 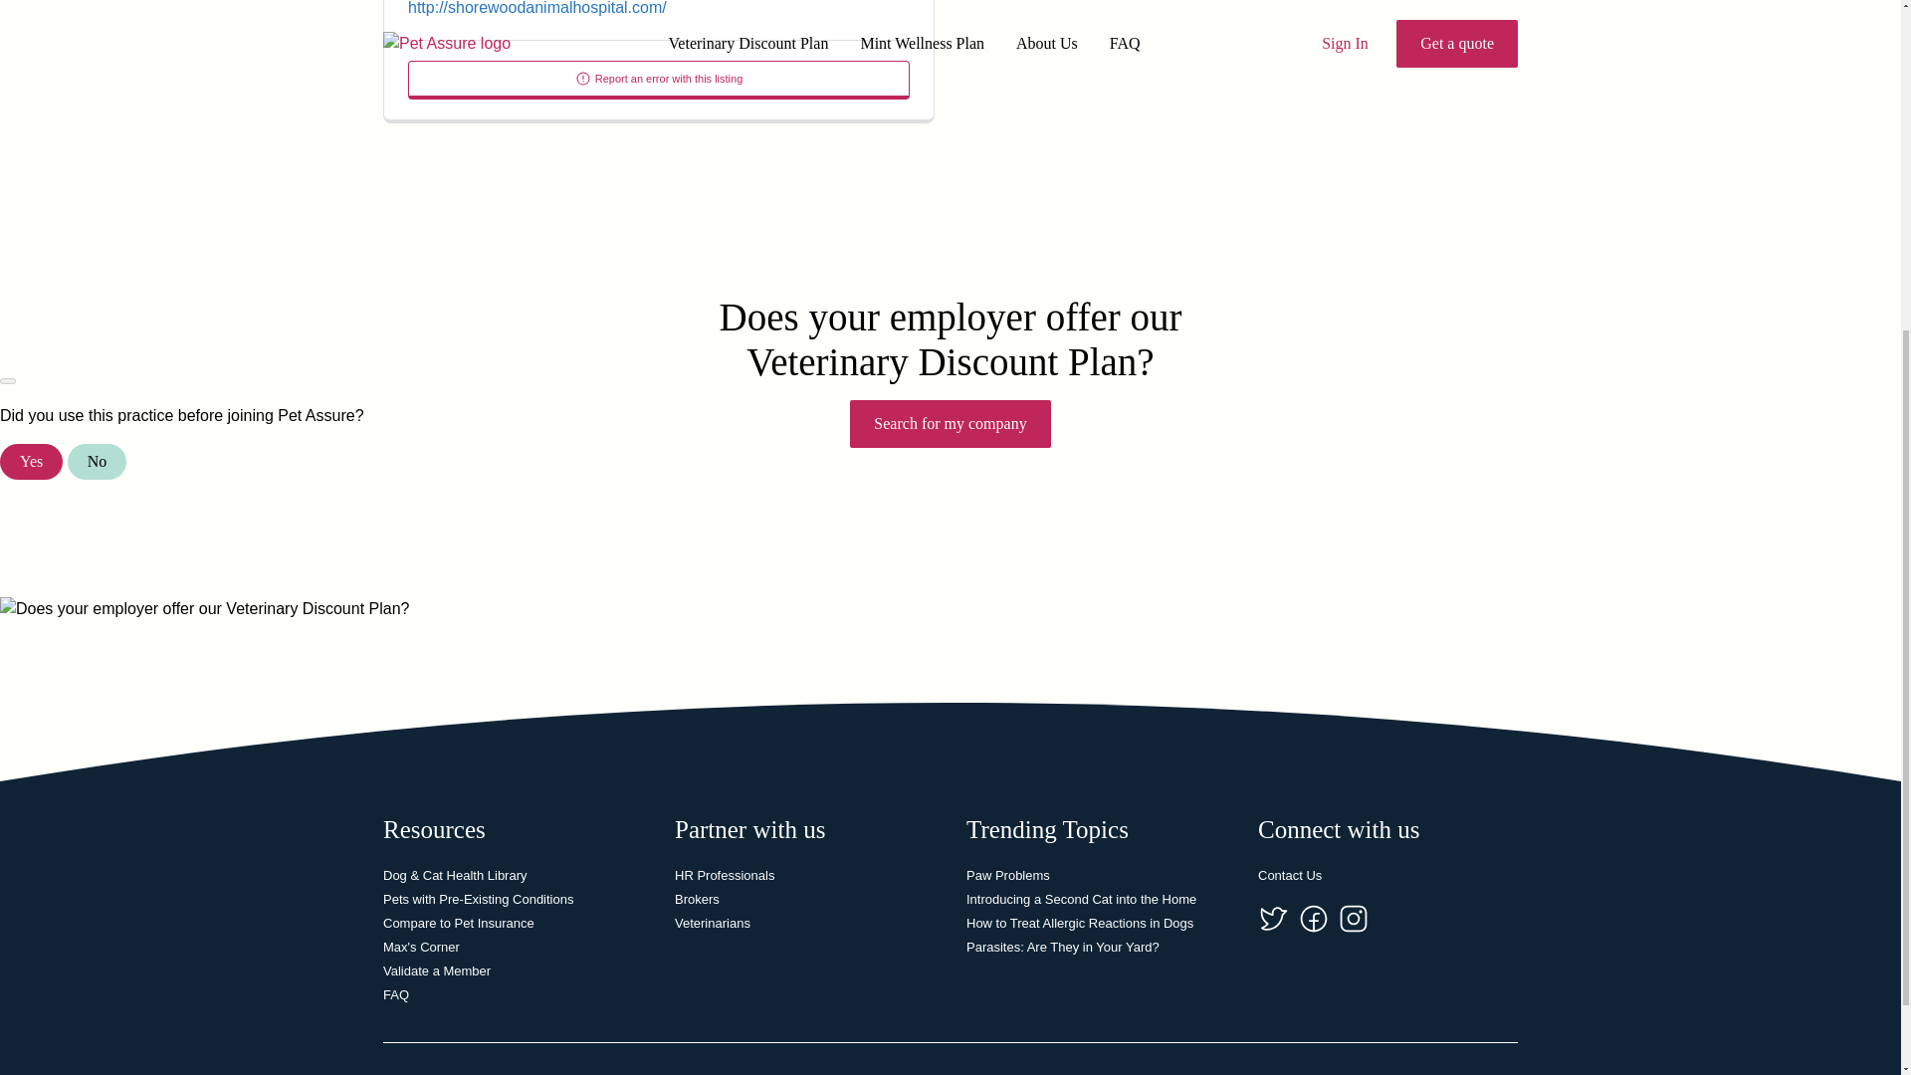 I want to click on Report an error with this listing, so click(x=659, y=80).